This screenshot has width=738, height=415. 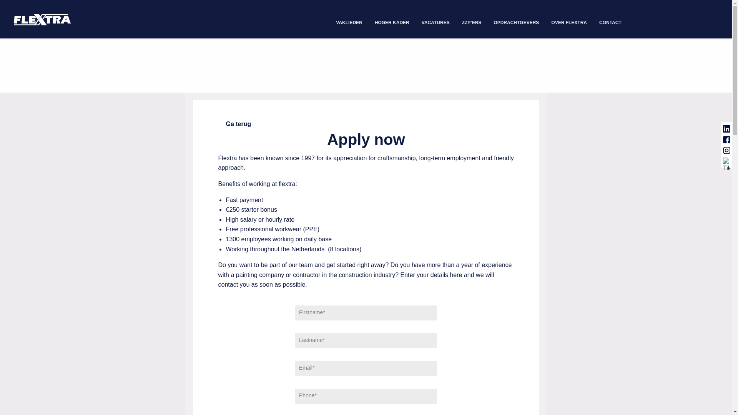 I want to click on TikTok, so click(x=726, y=161).